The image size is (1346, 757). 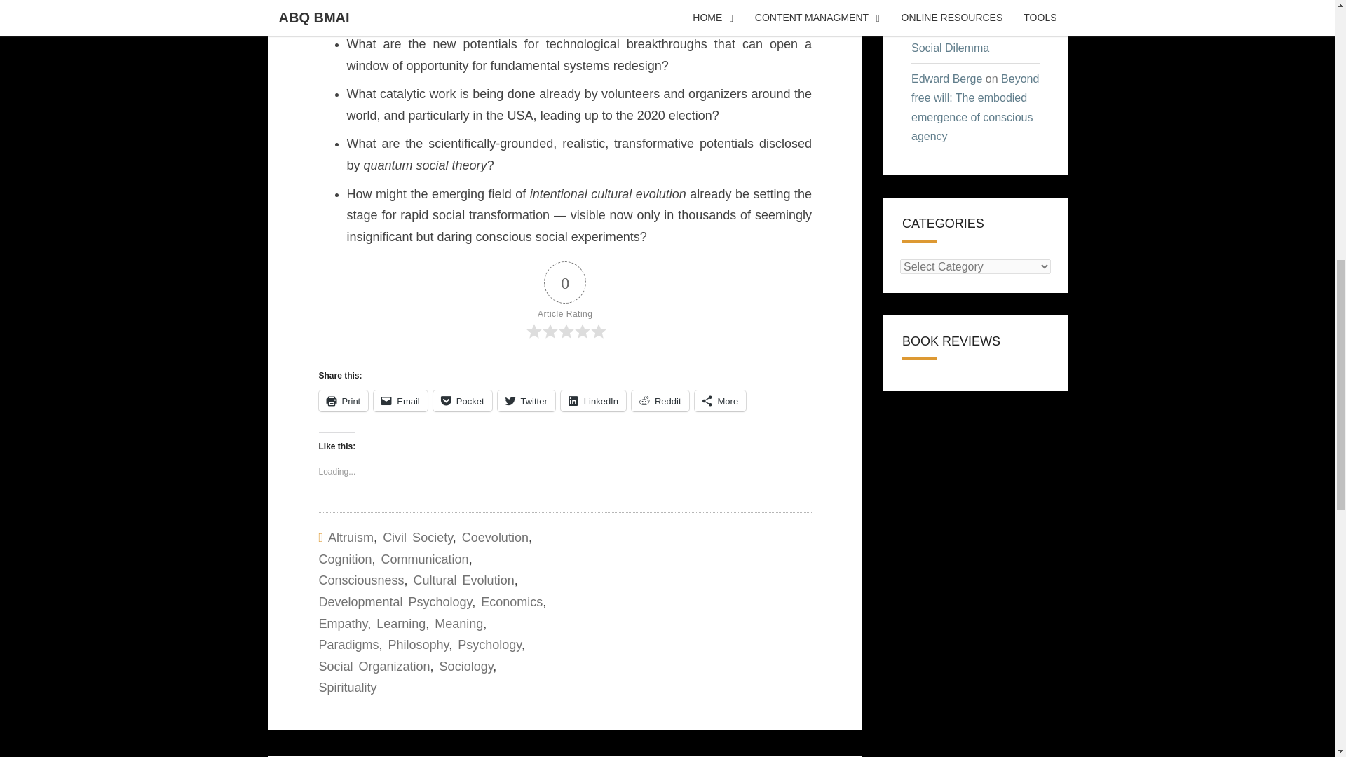 I want to click on Print, so click(x=342, y=401).